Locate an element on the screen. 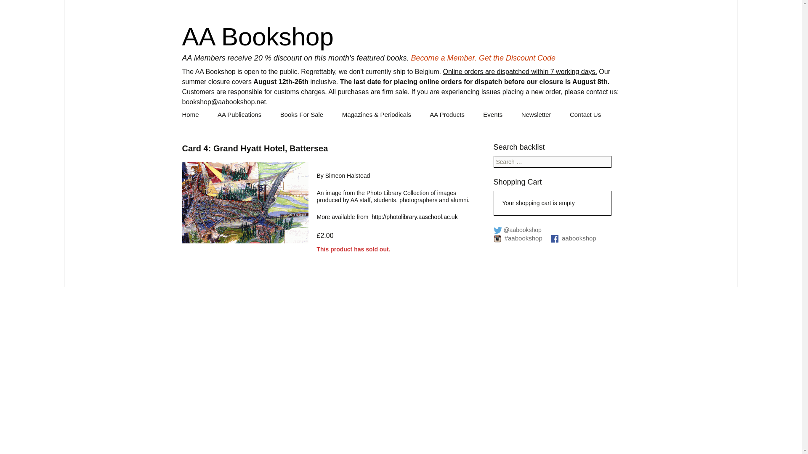  Card 4: Grand Hyatt Hotel, Battersea is located at coordinates (245, 203).